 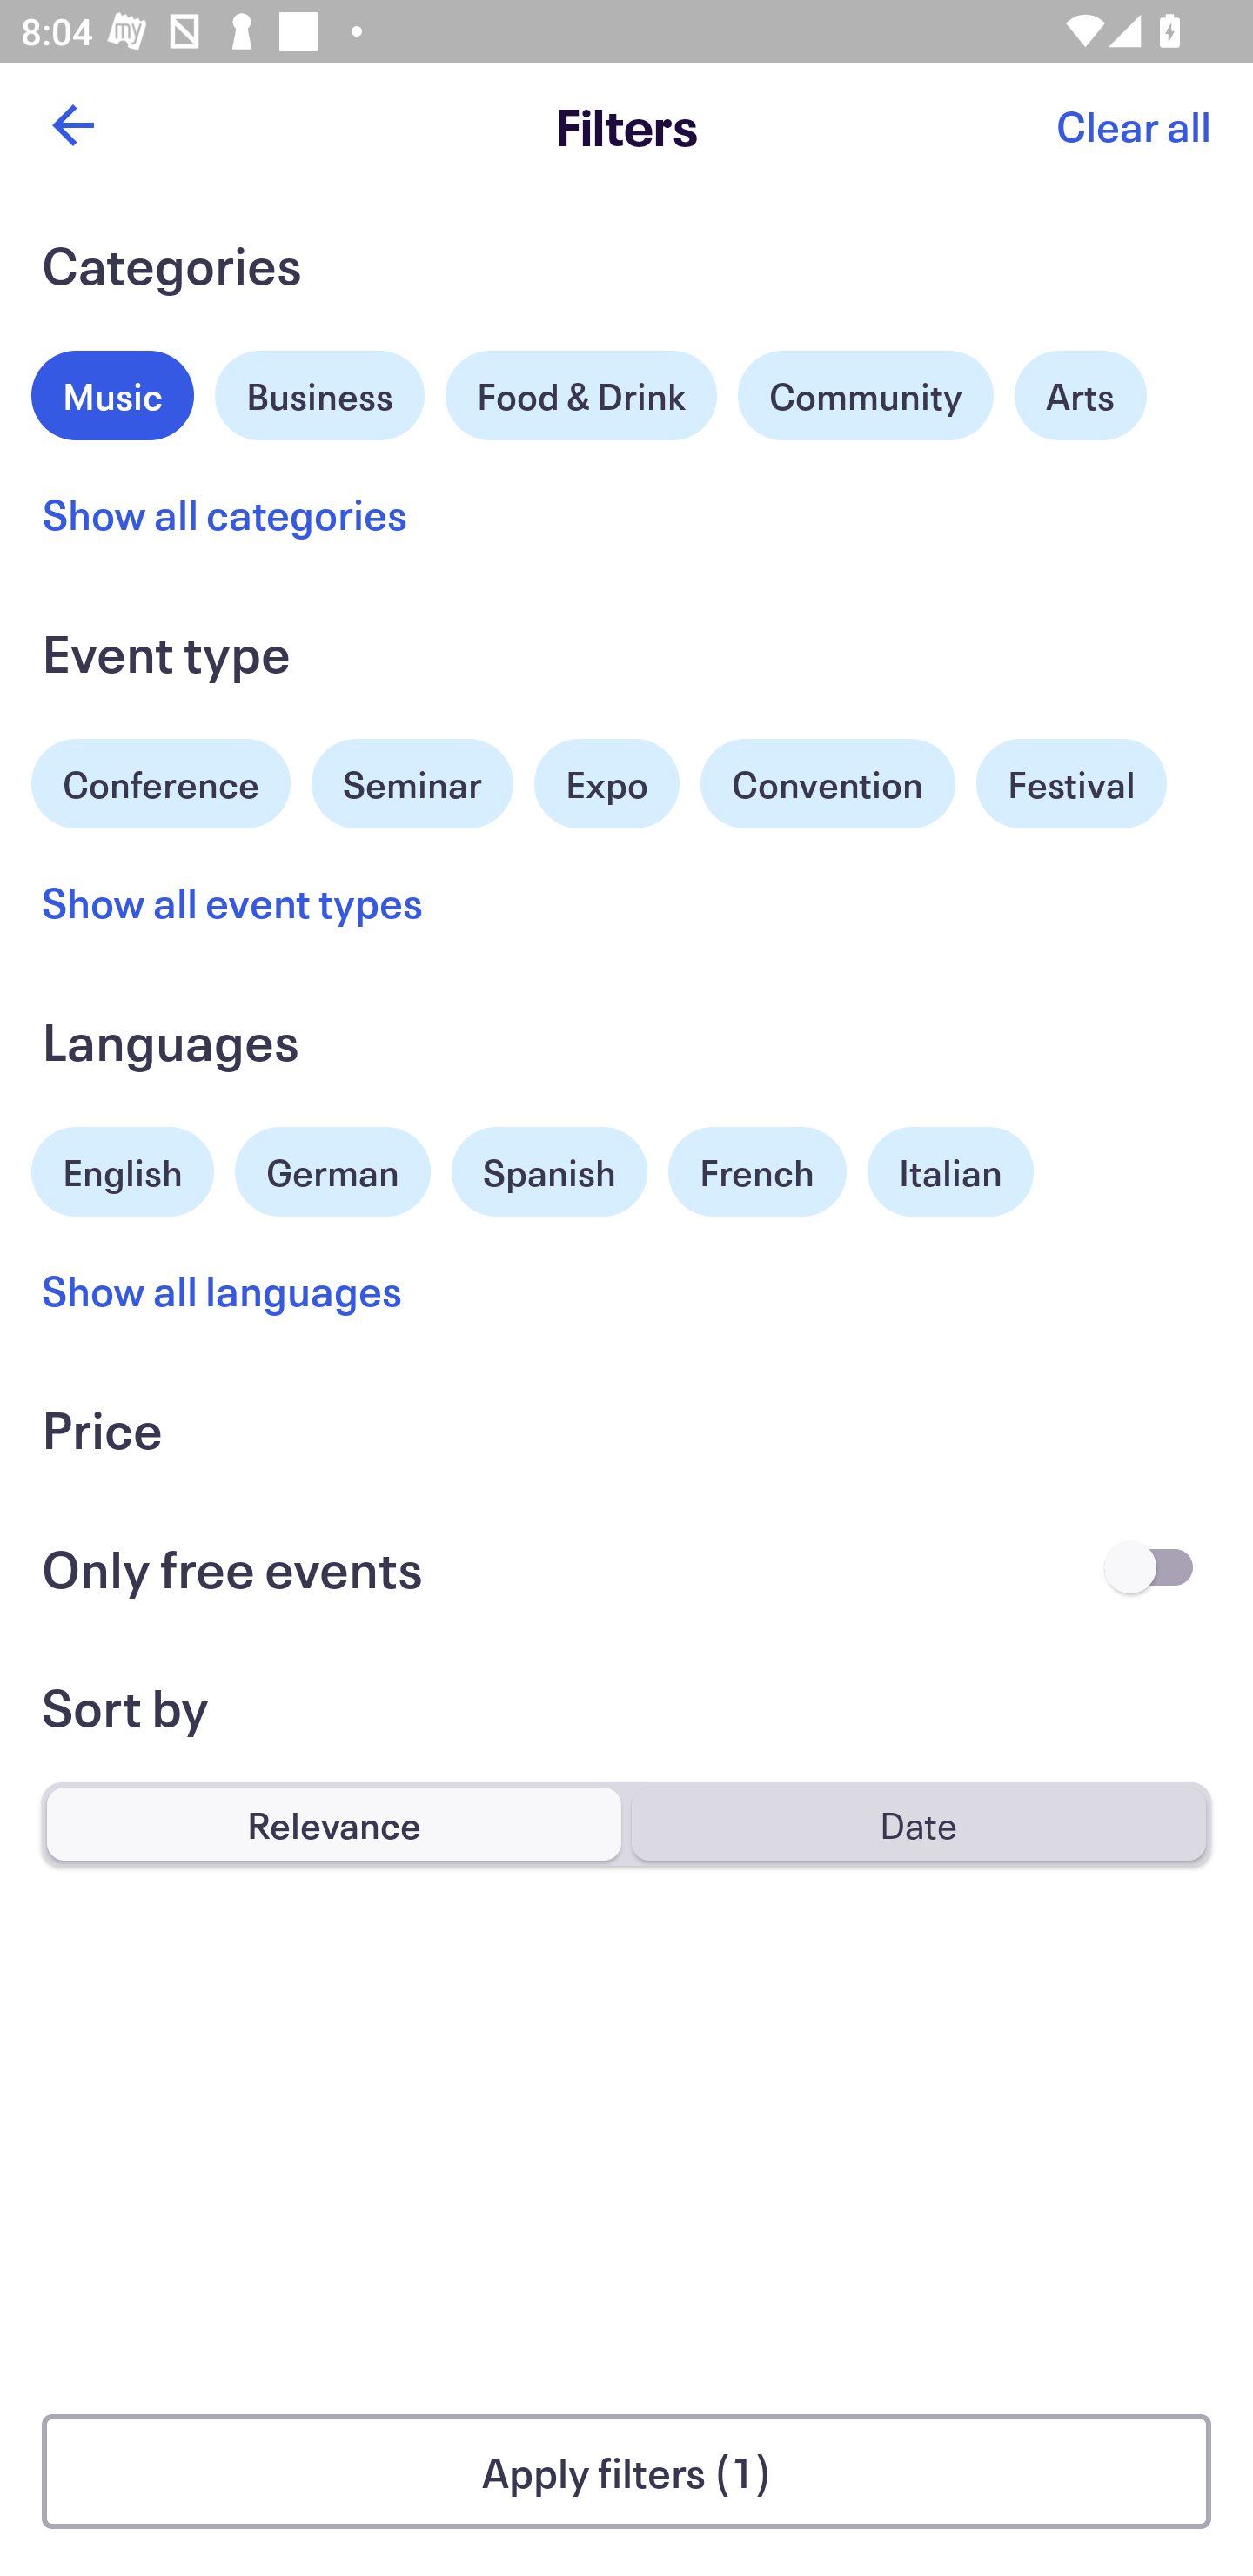 I want to click on Italian, so click(x=950, y=1171).